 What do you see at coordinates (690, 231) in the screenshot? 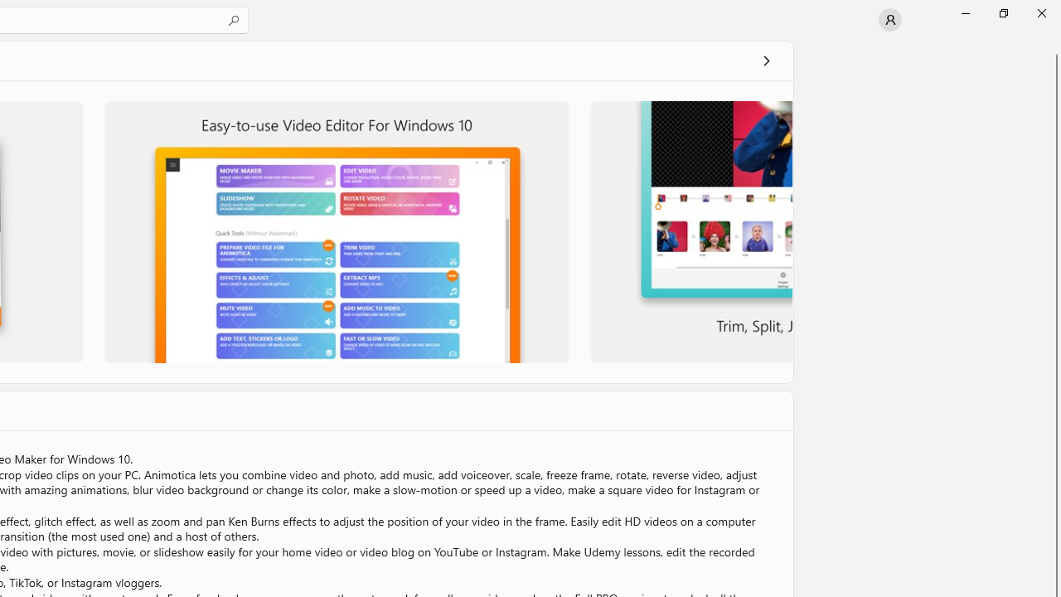
I see `Trim, Split, Join Video and Photo in Animotica` at bounding box center [690, 231].